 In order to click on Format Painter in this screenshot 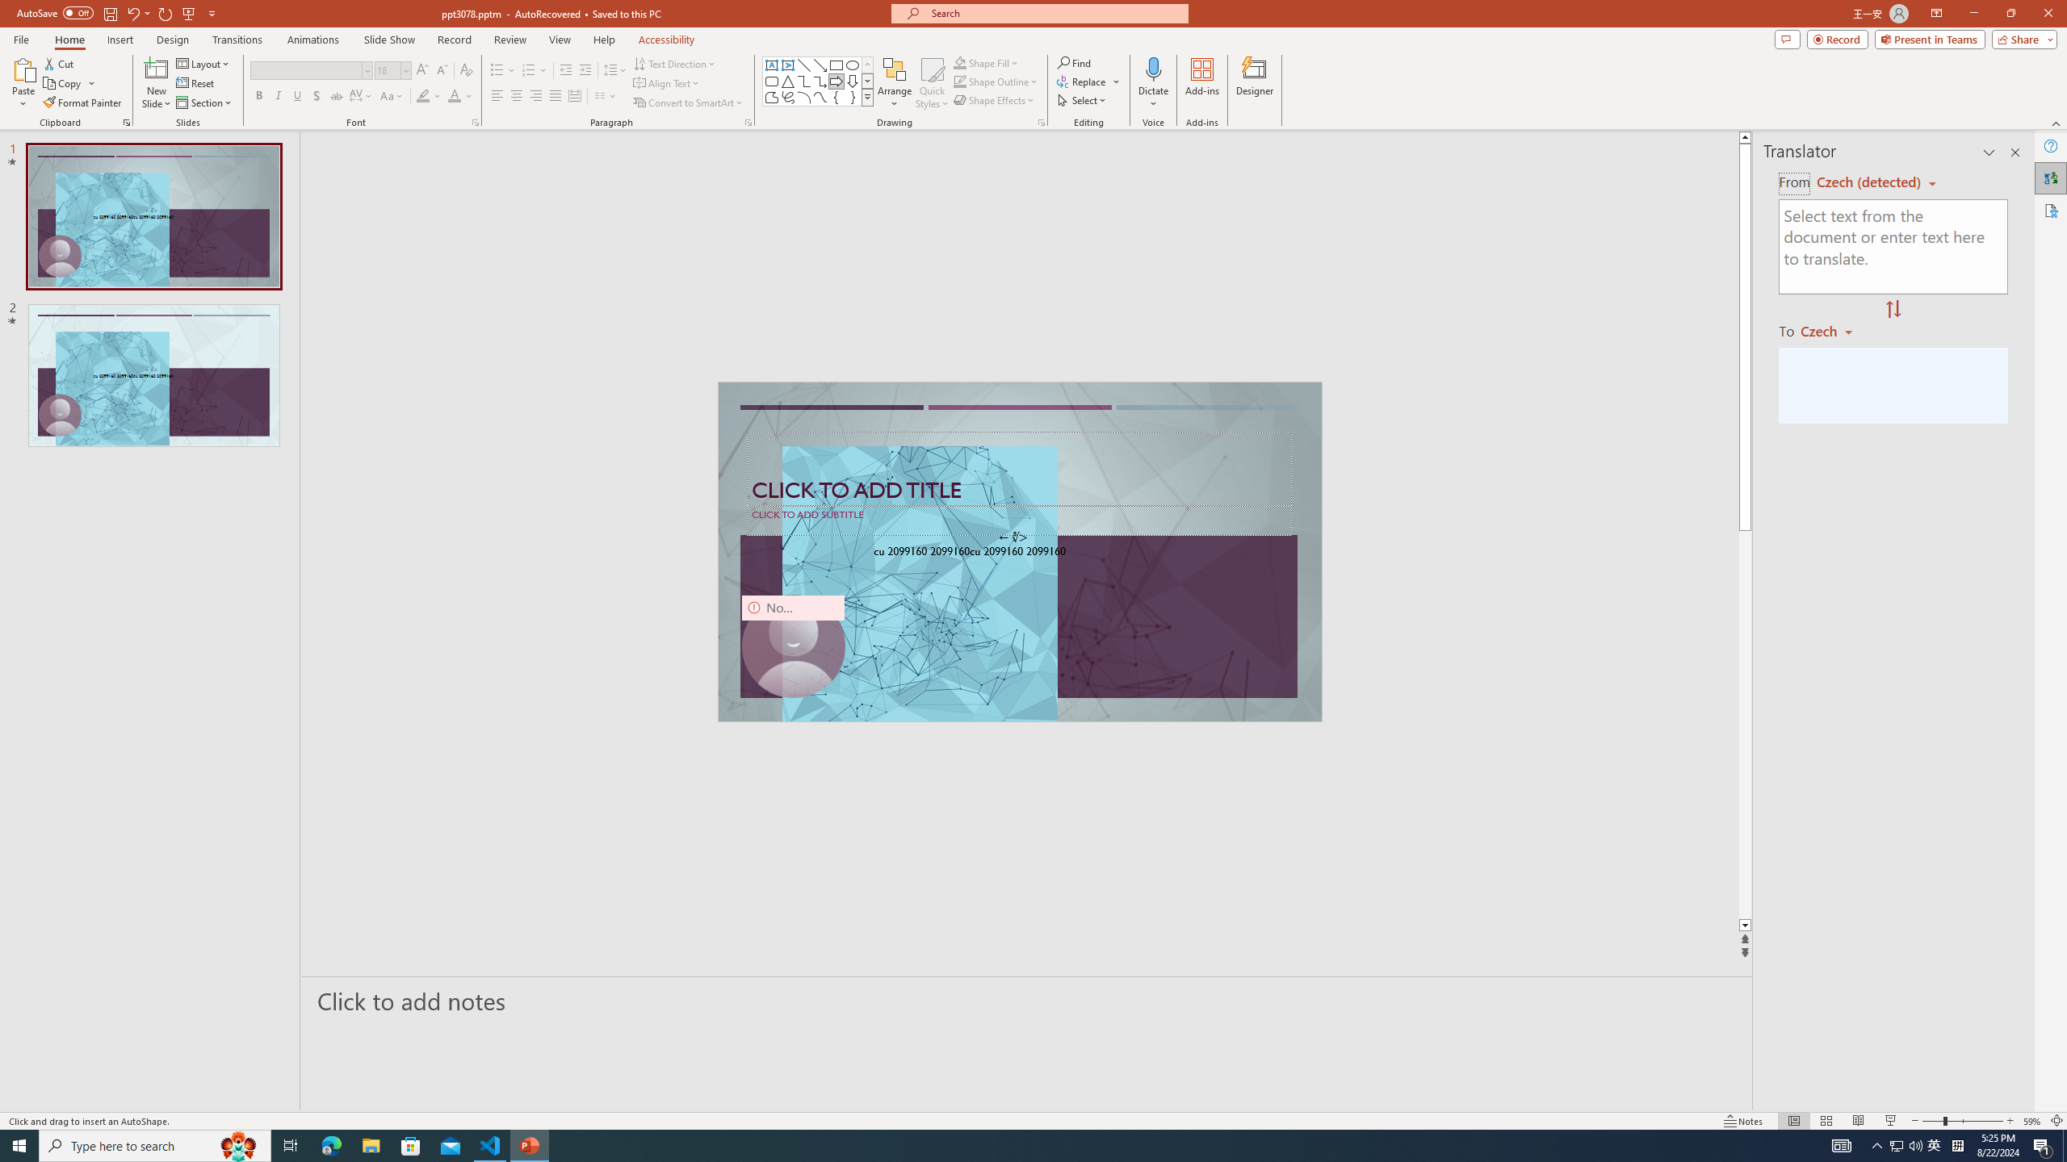, I will do `click(84, 103)`.